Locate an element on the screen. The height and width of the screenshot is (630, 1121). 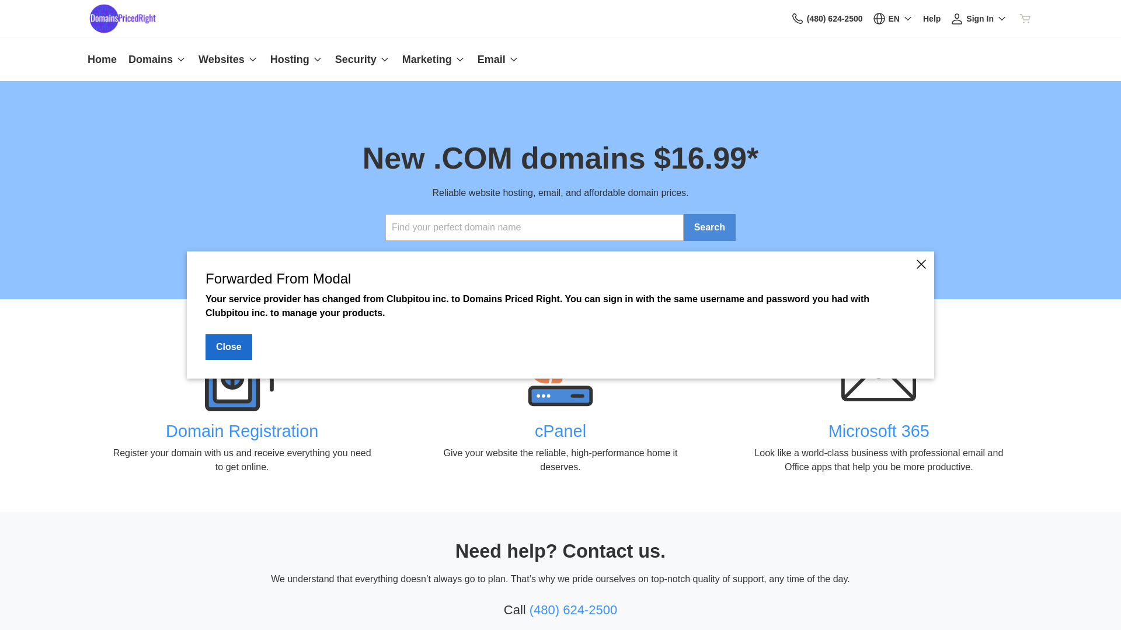
Home is located at coordinates (105, 60).